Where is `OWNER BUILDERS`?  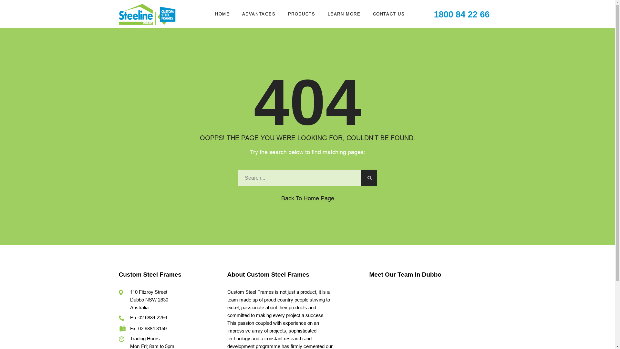
OWNER BUILDERS is located at coordinates (399, 100).